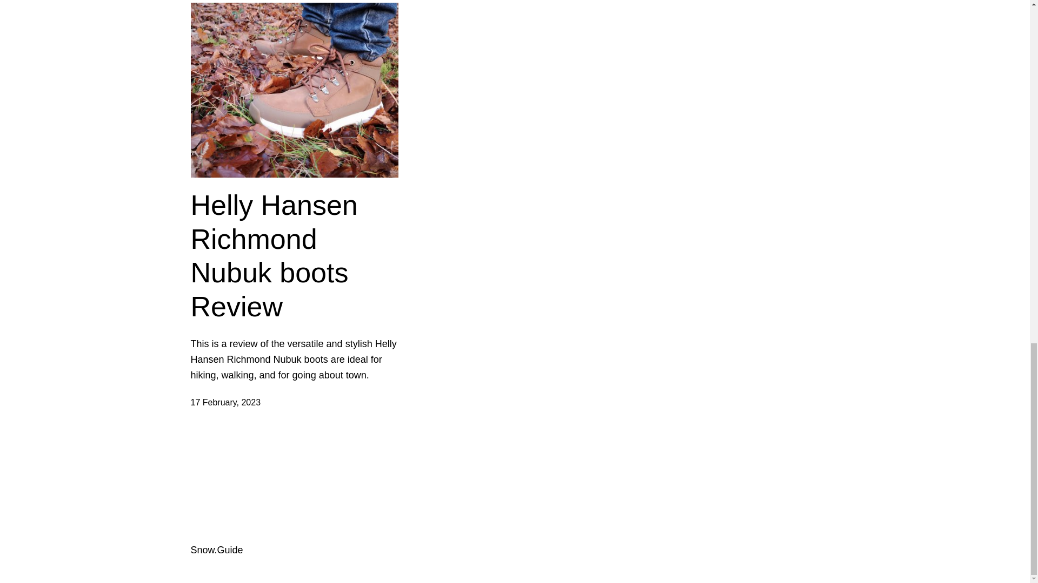 The image size is (1038, 583). What do you see at coordinates (225, 402) in the screenshot?
I see `17 February, 2023` at bounding box center [225, 402].